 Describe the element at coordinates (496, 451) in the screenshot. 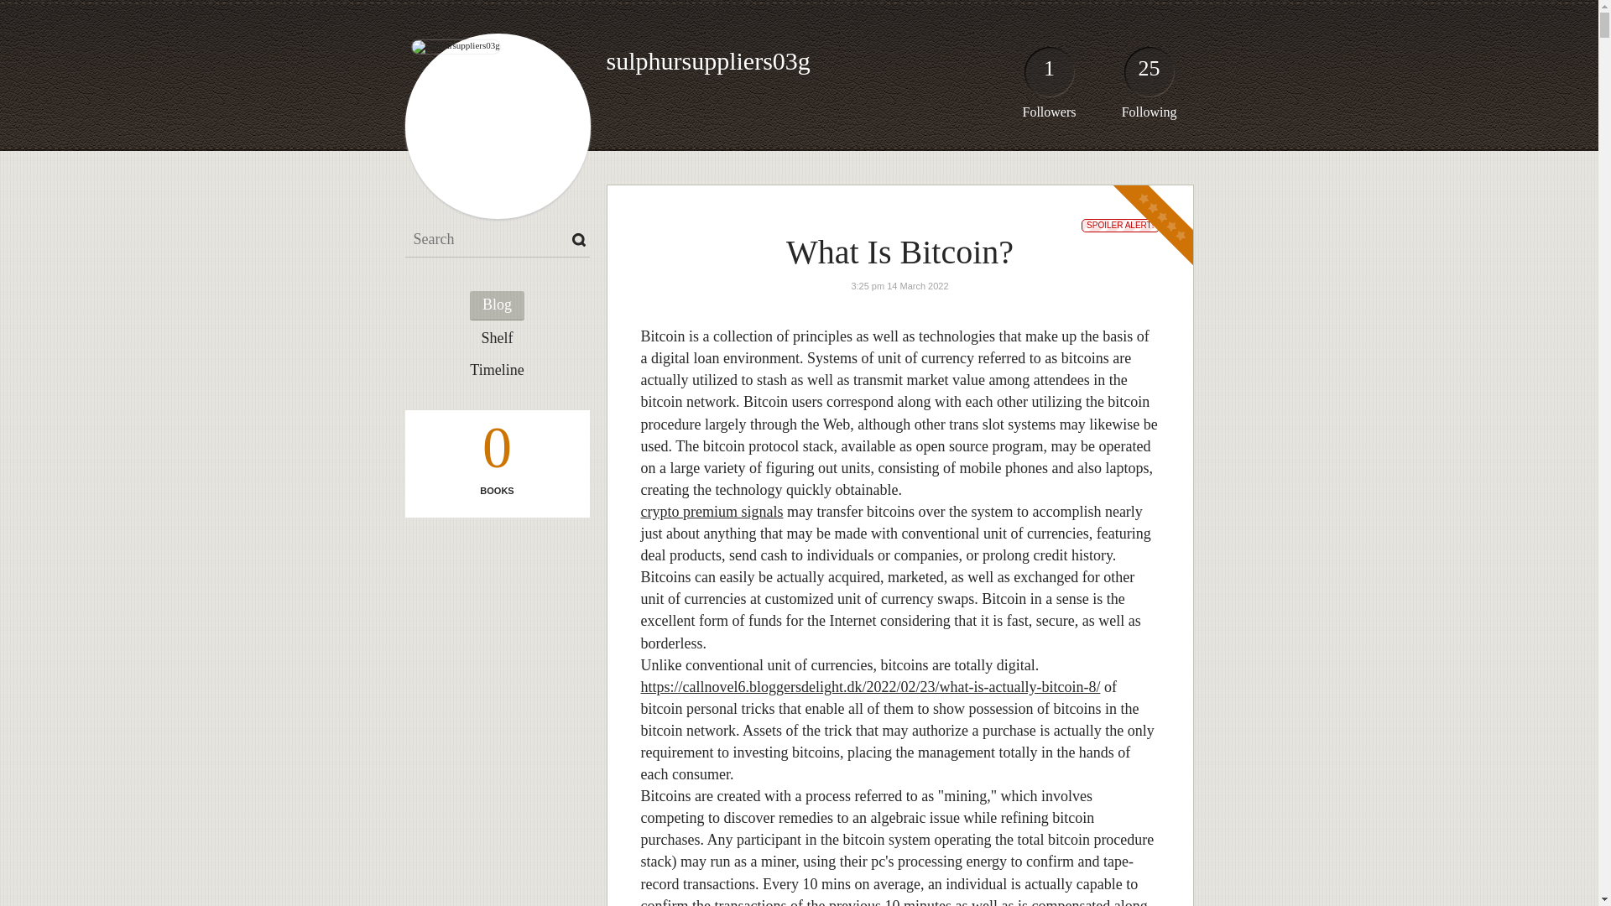

I see `0` at that location.